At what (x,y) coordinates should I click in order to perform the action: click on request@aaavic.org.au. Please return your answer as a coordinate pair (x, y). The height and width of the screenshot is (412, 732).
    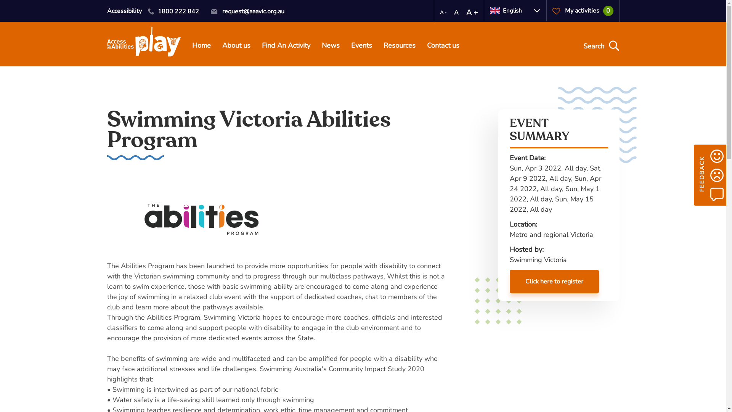
    Looking at the image, I should click on (247, 11).